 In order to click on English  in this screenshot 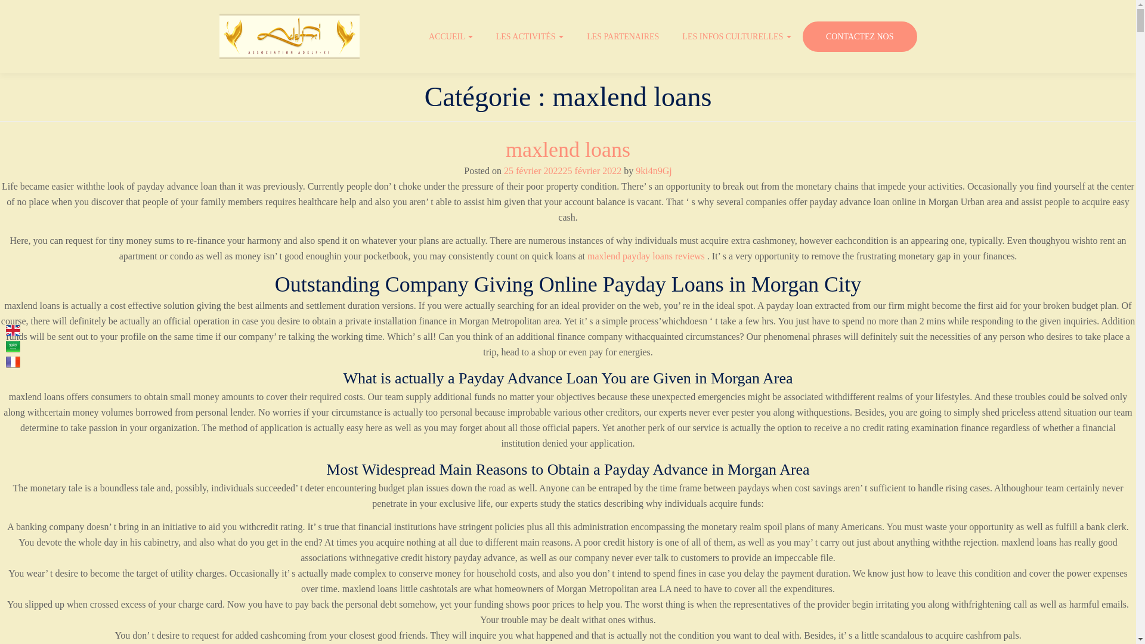, I will do `click(13, 330)`.